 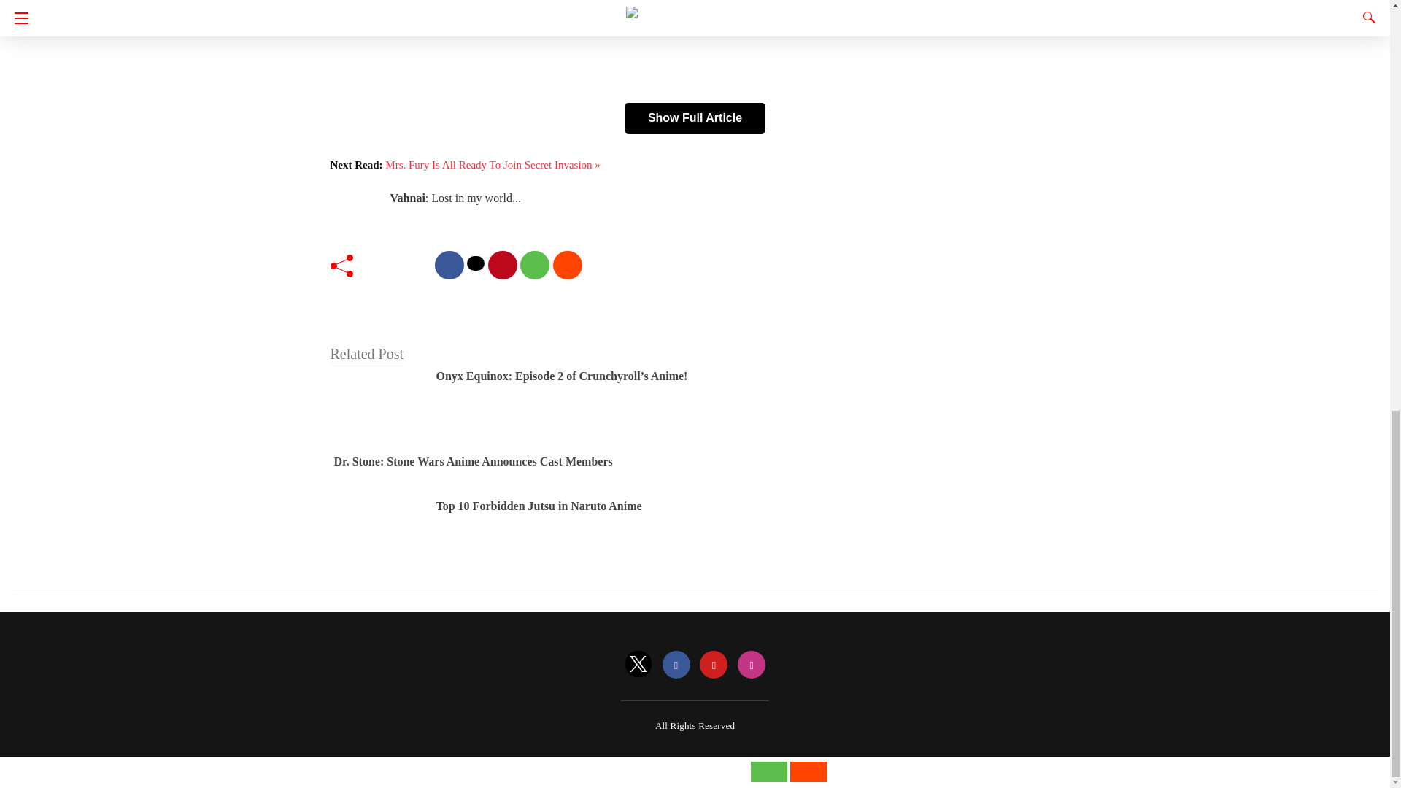 What do you see at coordinates (502, 266) in the screenshot?
I see `pinterest share` at bounding box center [502, 266].